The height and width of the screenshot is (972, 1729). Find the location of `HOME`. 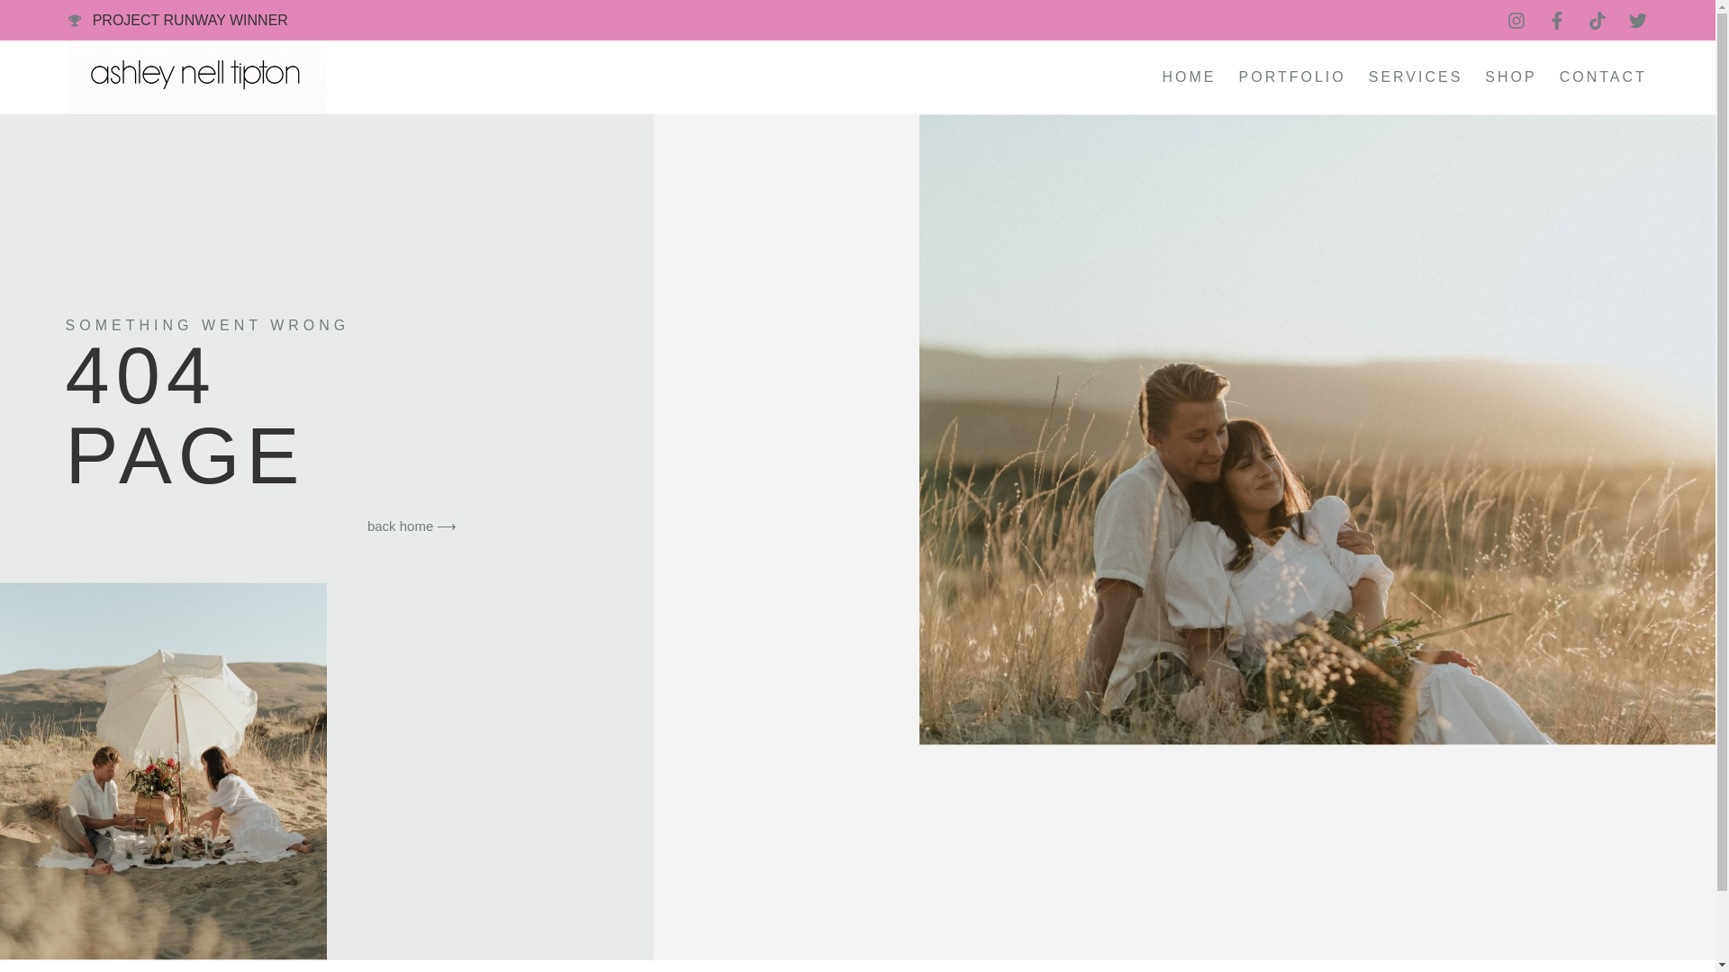

HOME is located at coordinates (1189, 77).